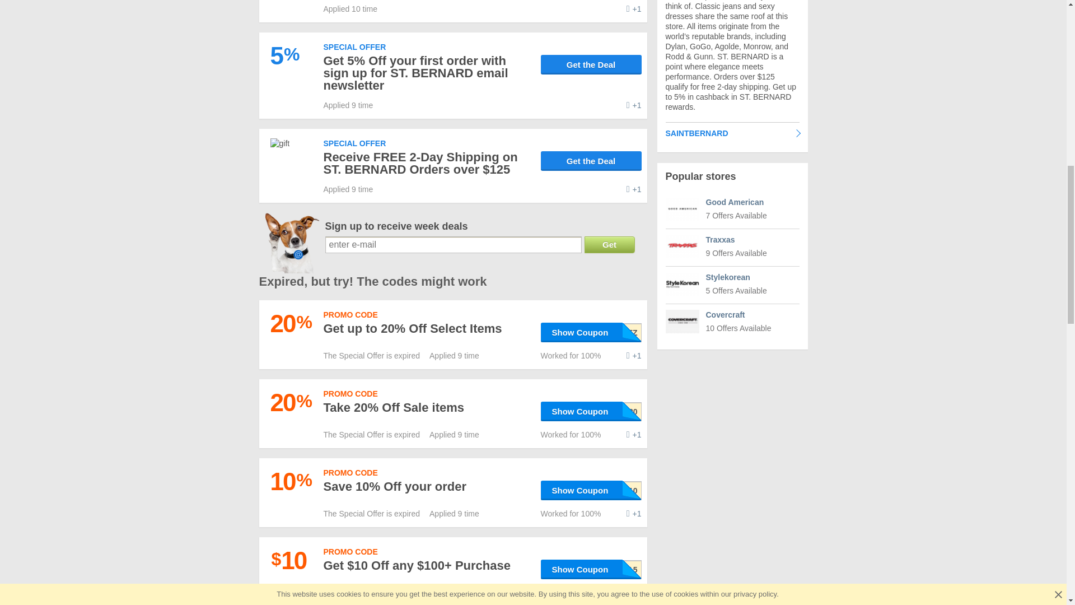 Image resolution: width=1075 pixels, height=605 pixels. What do you see at coordinates (634, 105) in the screenshot?
I see `Leave your comment ` at bounding box center [634, 105].